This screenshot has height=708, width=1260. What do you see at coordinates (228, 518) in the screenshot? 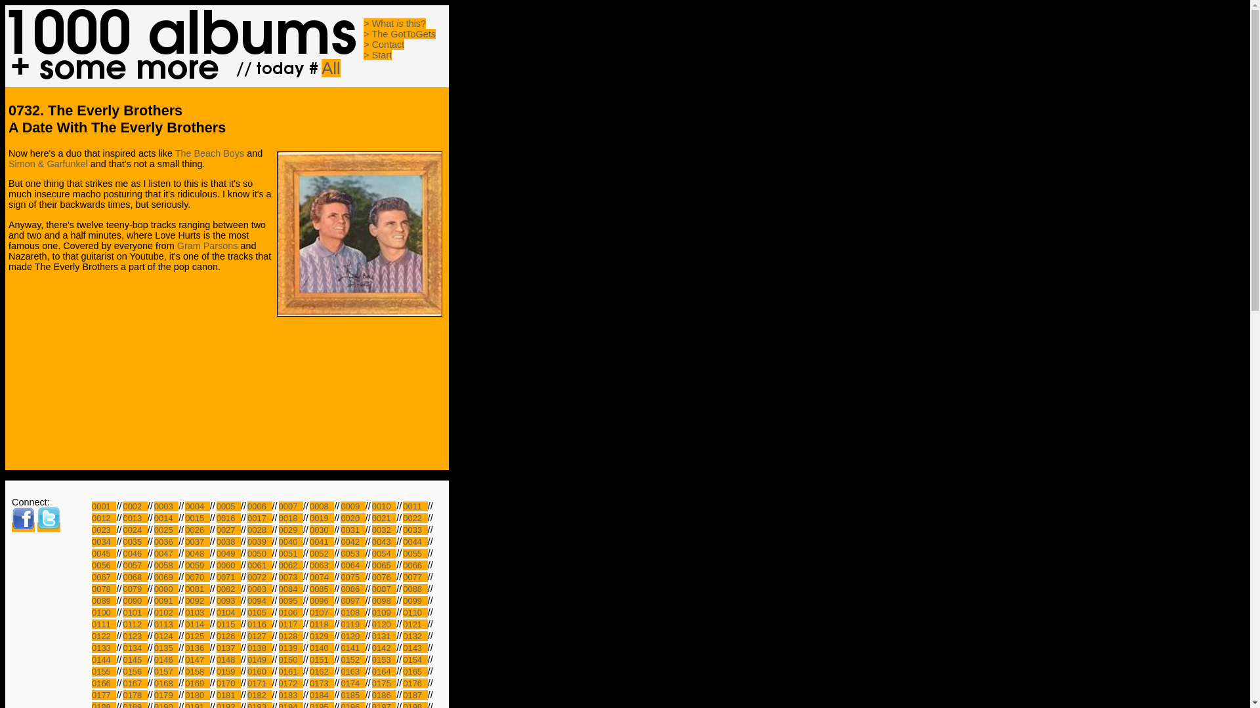
I see `0016` at bounding box center [228, 518].